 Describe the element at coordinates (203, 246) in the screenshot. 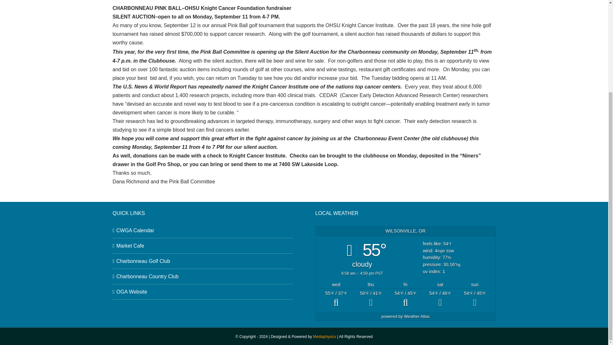

I see `Market Cafe` at that location.